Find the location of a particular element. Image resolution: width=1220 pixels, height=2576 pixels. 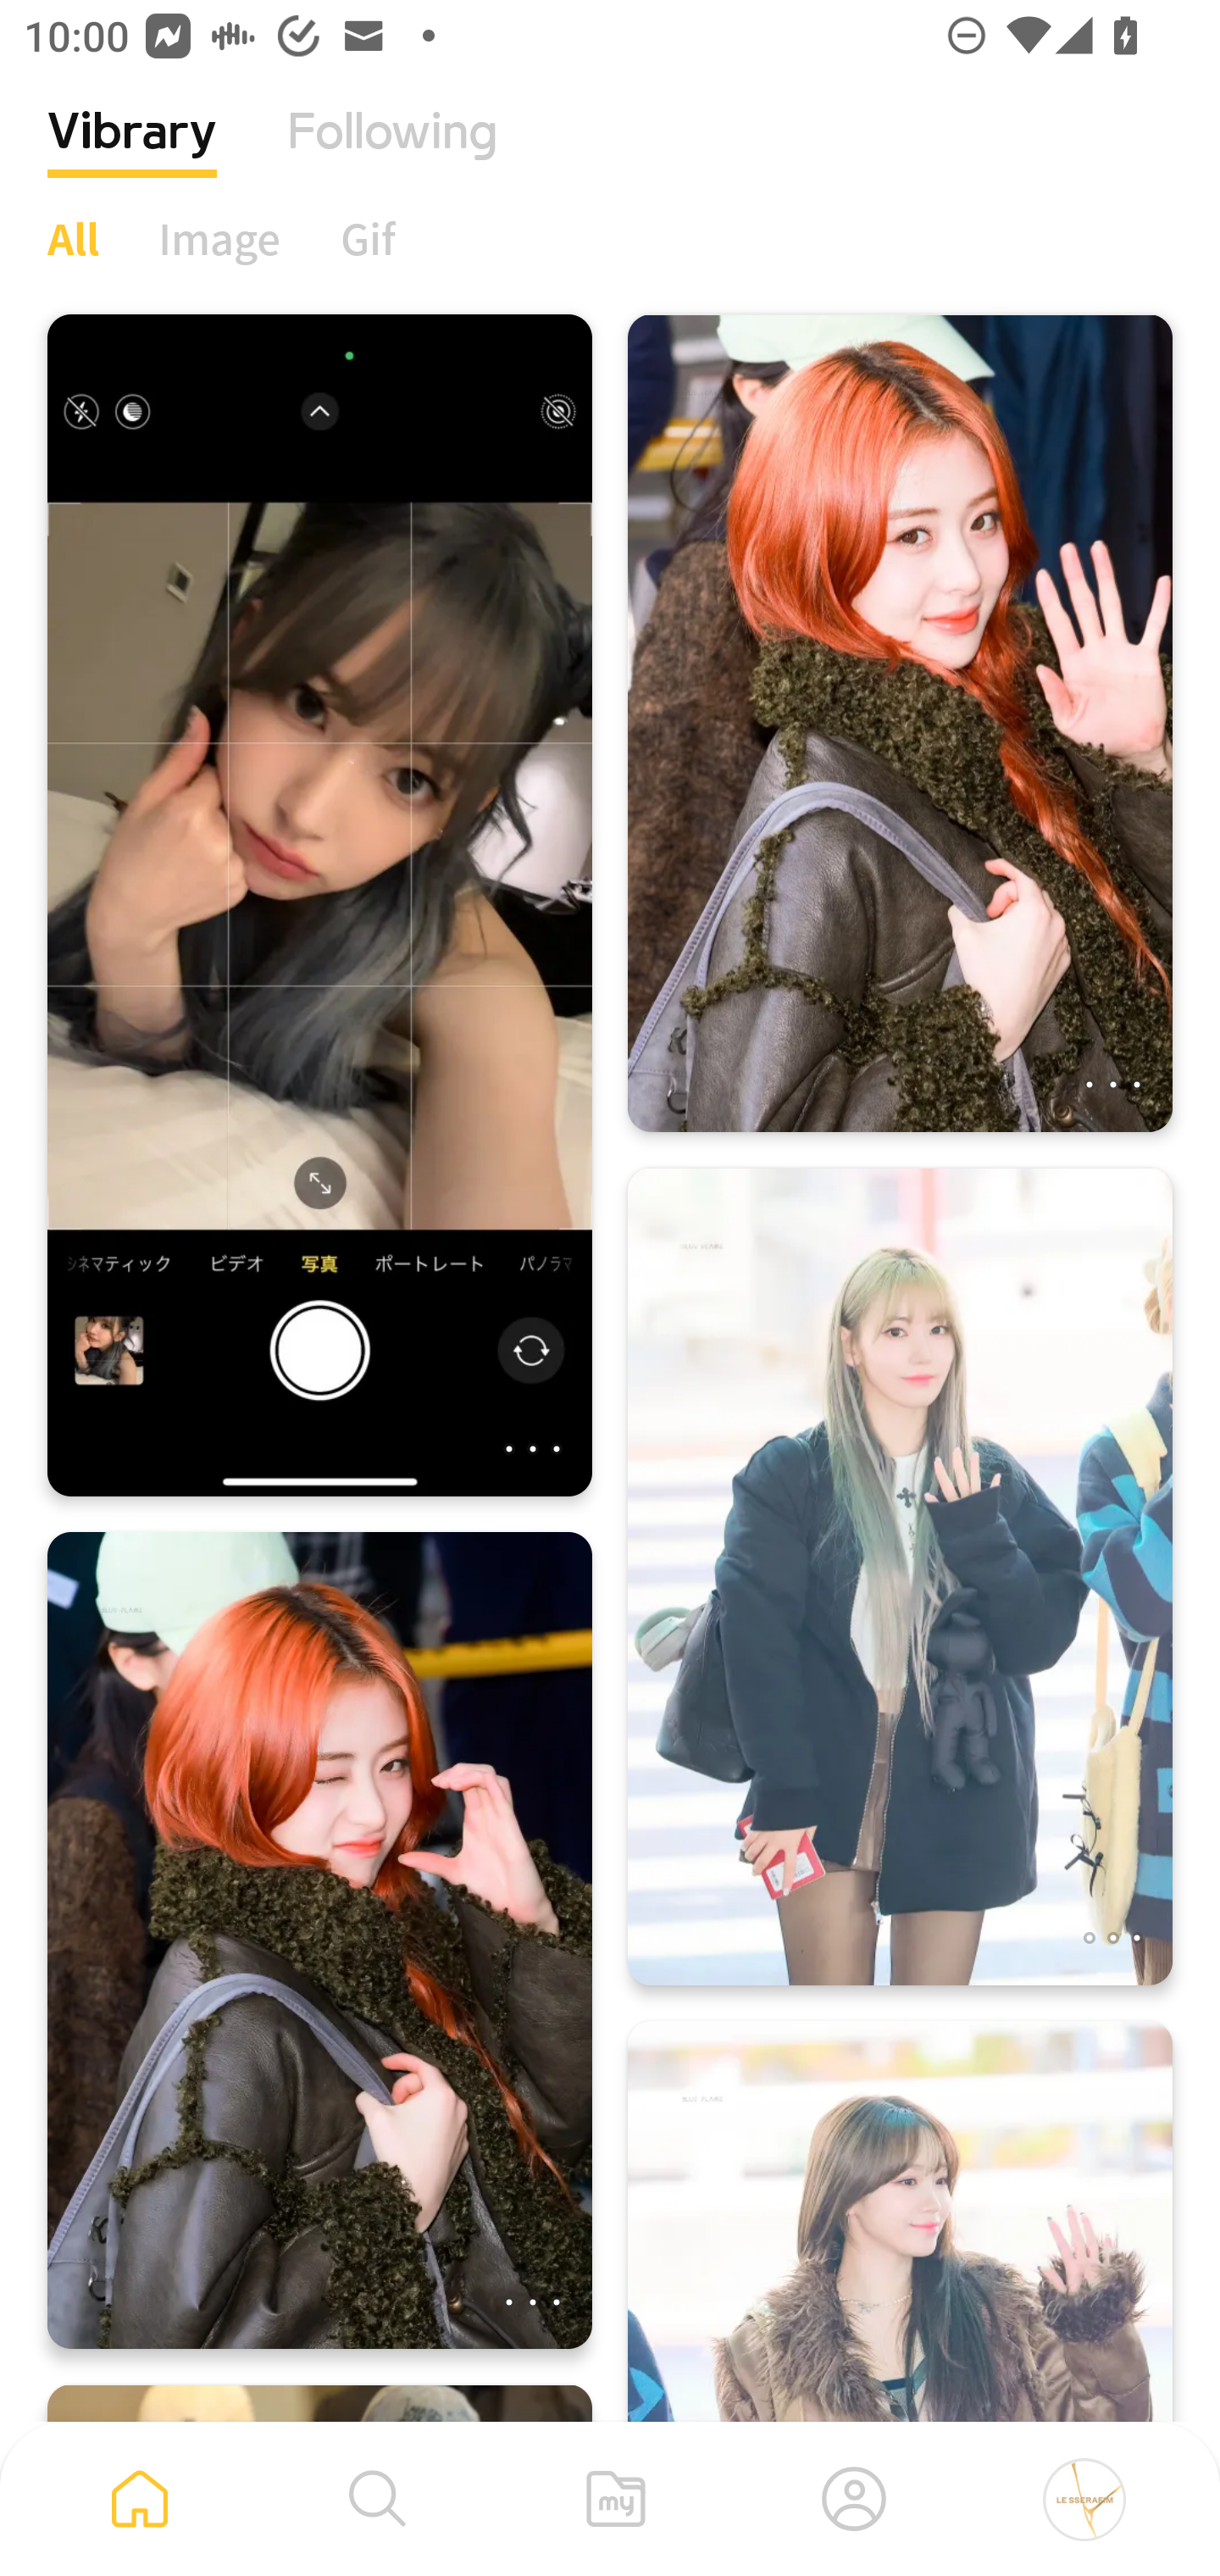

Following is located at coordinates (392, 157).